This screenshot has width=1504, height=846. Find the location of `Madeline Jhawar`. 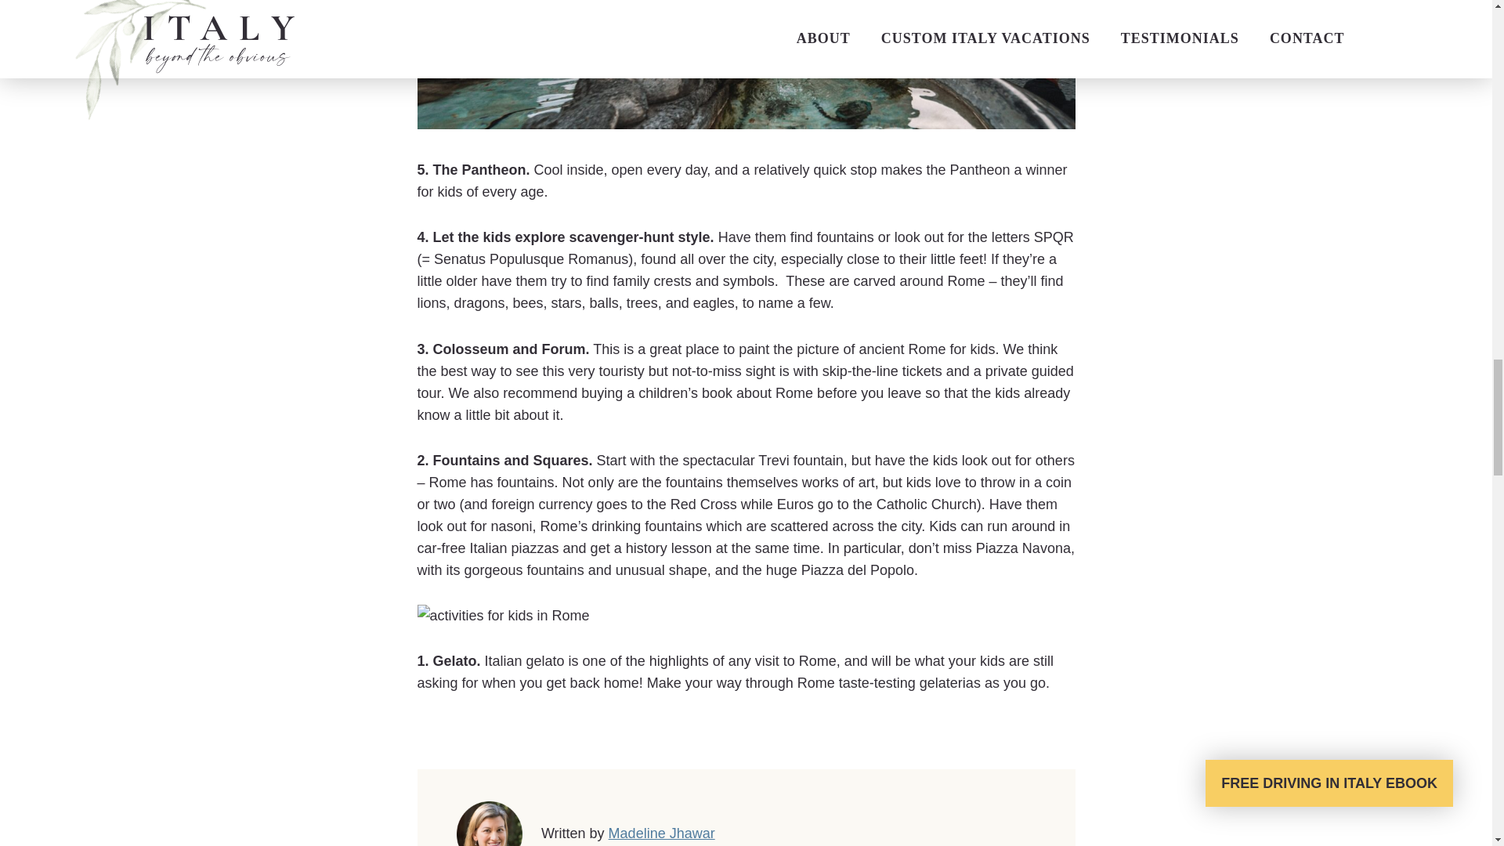

Madeline Jhawar is located at coordinates (662, 833).